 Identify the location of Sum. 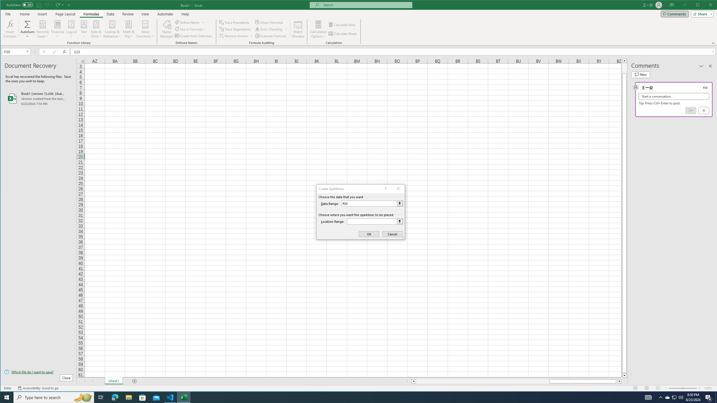
(27, 24).